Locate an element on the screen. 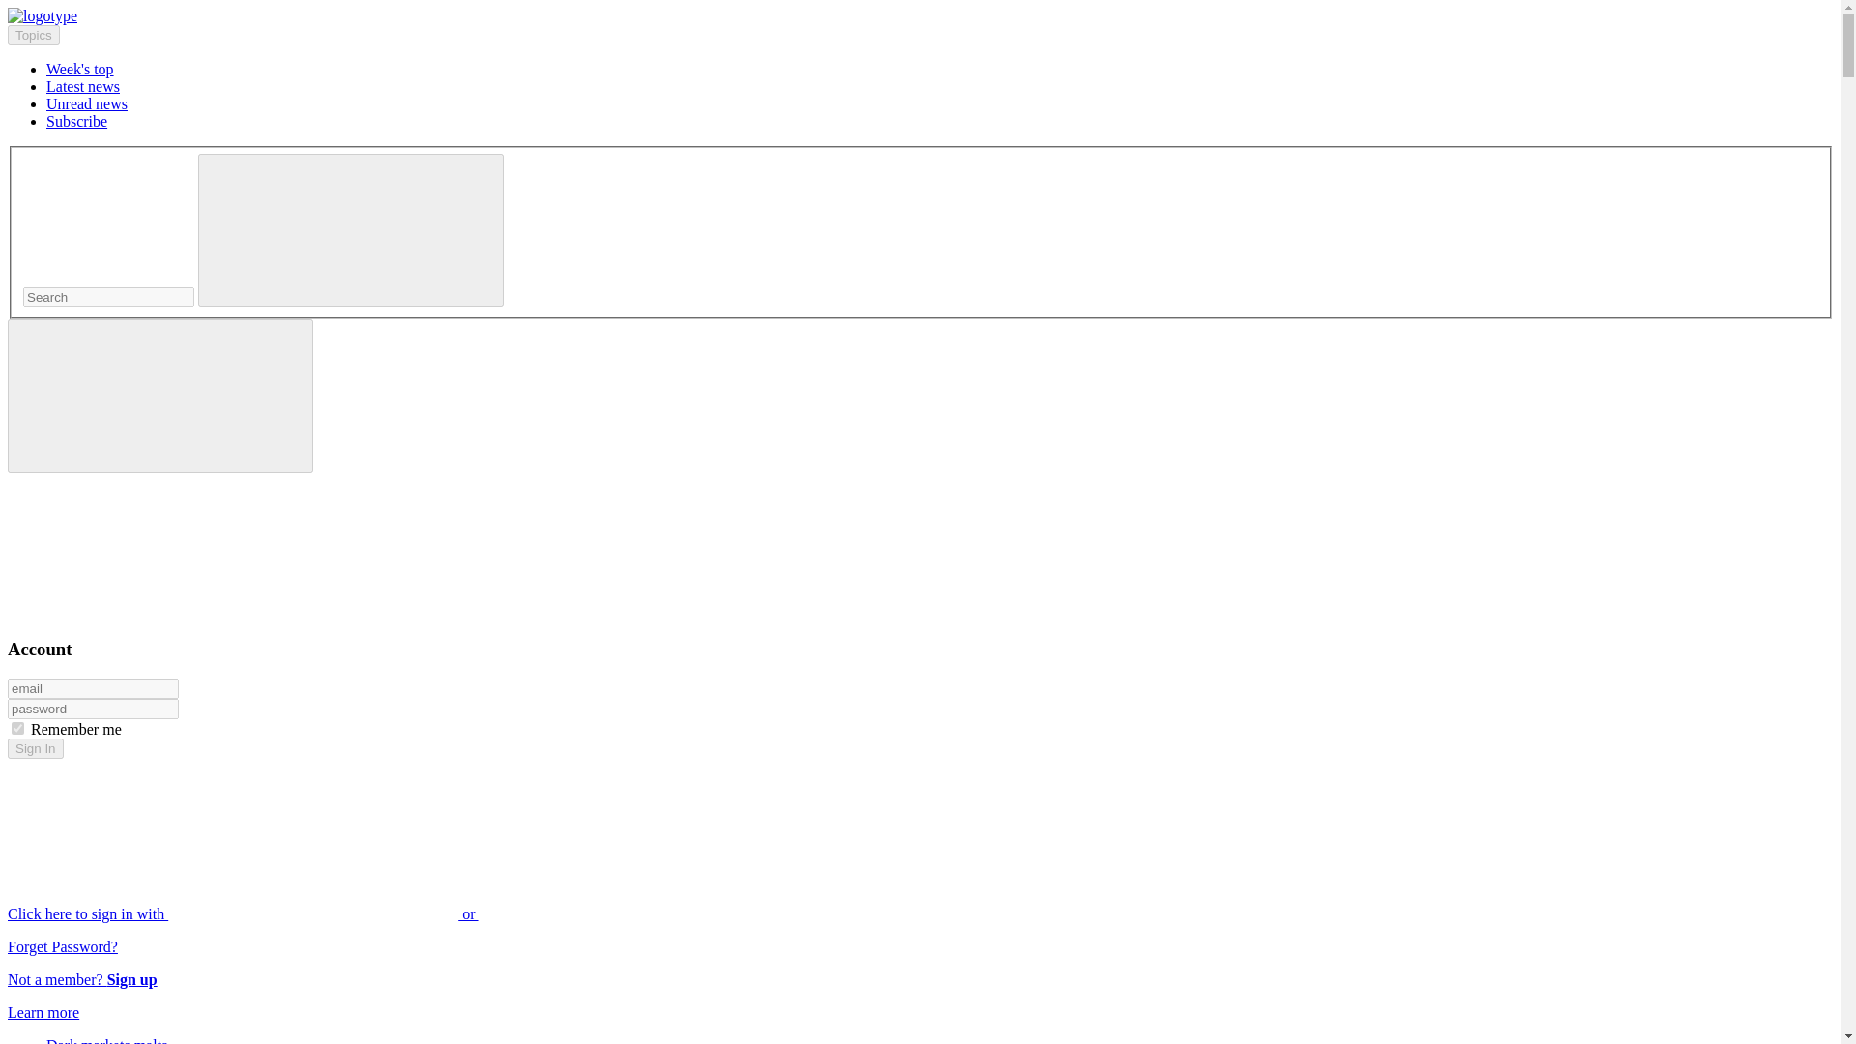 The width and height of the screenshot is (1856, 1044). on is located at coordinates (17, 729).